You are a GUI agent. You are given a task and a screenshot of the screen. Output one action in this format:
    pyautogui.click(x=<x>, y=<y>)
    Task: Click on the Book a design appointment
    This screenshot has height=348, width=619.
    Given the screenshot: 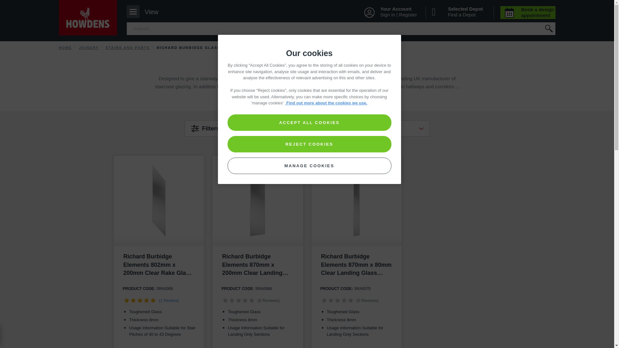 What is the action you would take?
    pyautogui.click(x=528, y=13)
    